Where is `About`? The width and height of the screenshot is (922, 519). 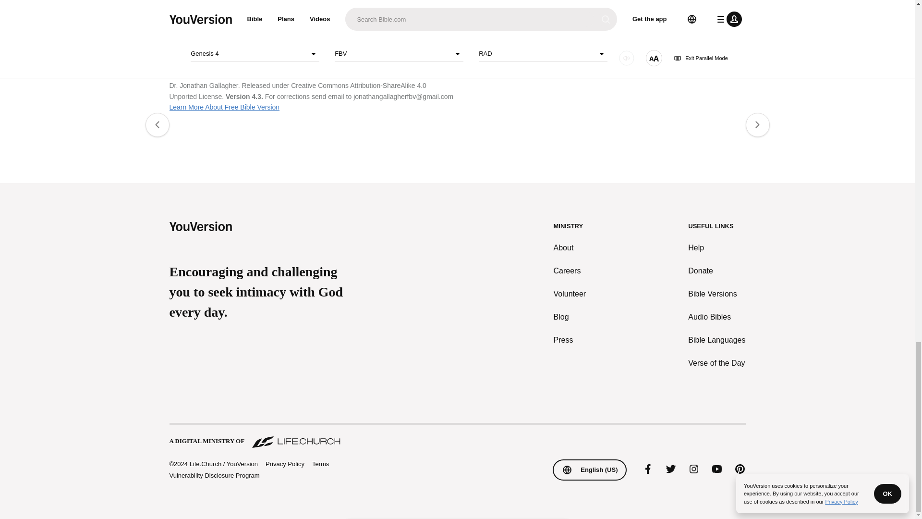 About is located at coordinates (570, 248).